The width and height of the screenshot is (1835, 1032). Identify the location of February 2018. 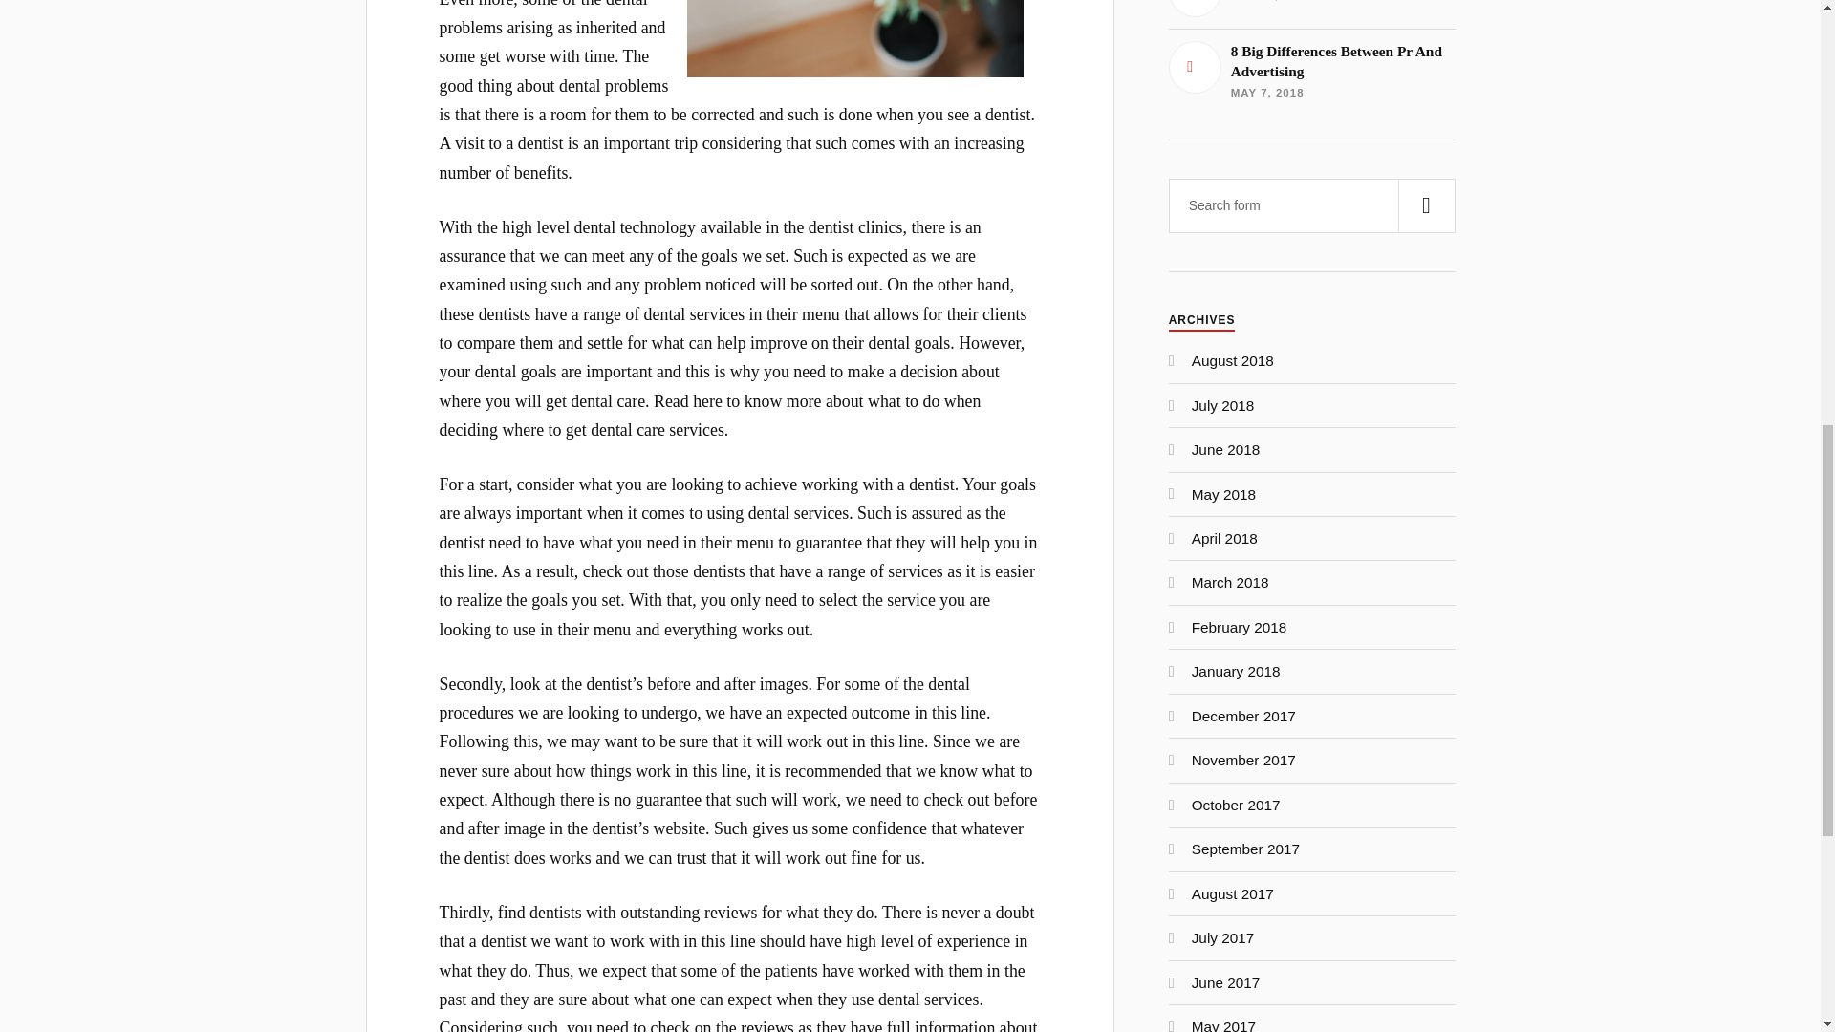
(1311, 9).